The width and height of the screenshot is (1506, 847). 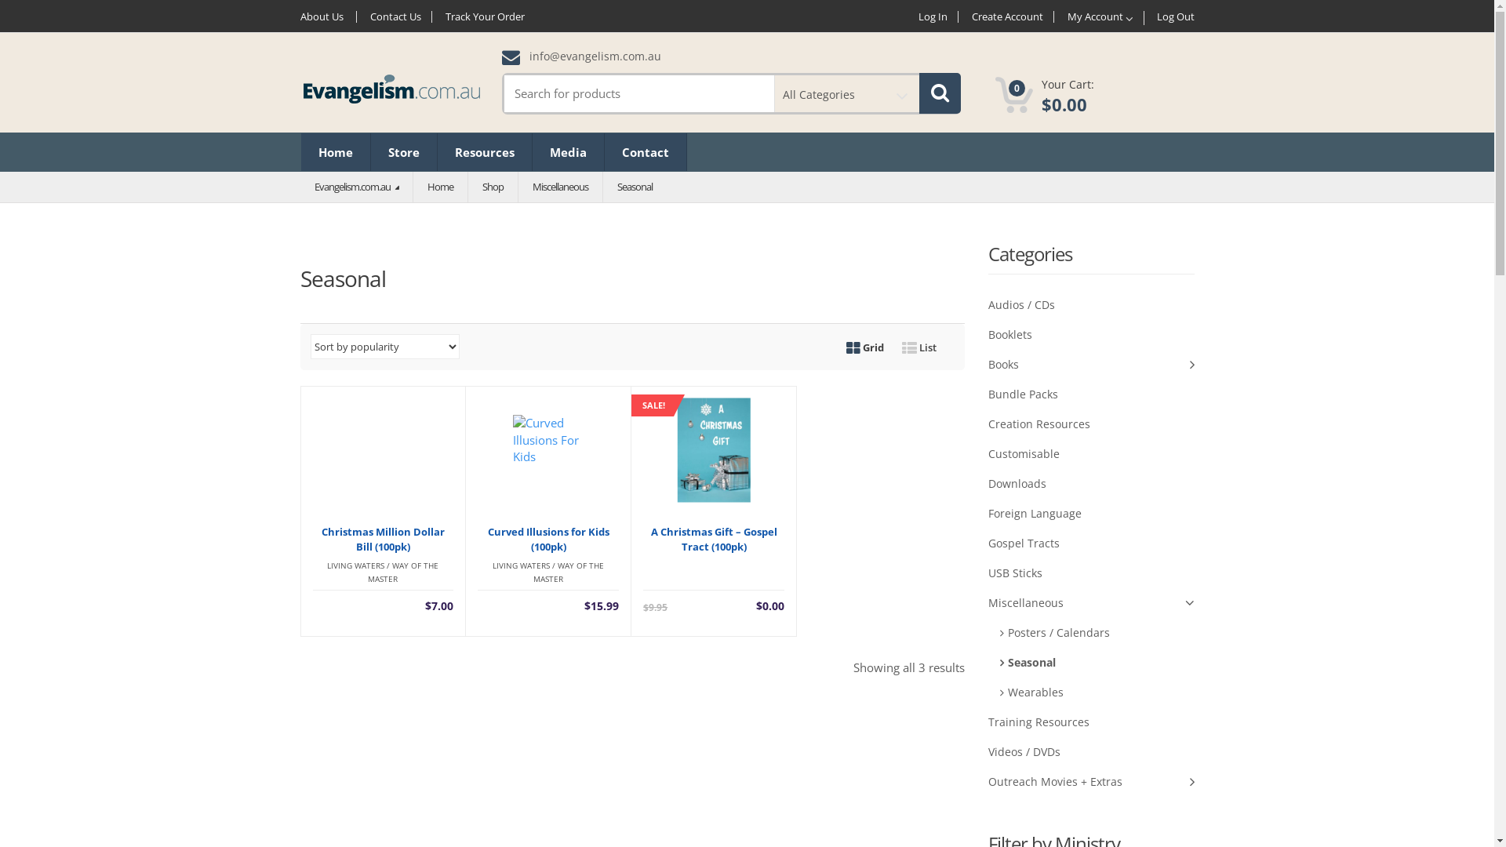 I want to click on USB Sticks, so click(x=1092, y=573).